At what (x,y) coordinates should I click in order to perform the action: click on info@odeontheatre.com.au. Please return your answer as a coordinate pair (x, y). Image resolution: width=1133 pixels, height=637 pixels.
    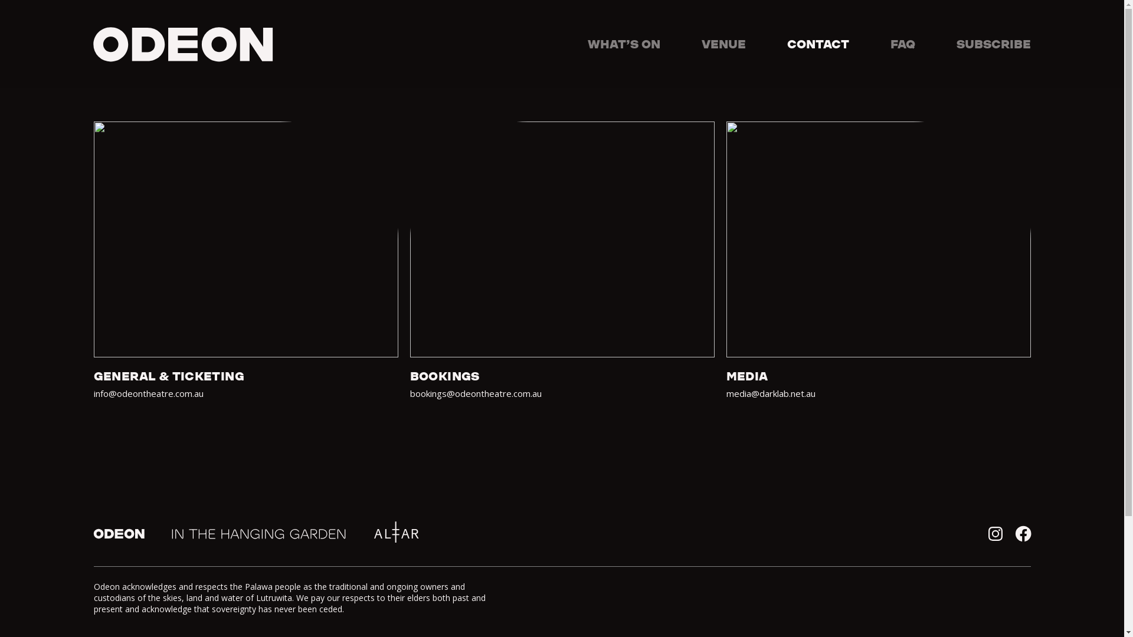
    Looking at the image, I should click on (148, 393).